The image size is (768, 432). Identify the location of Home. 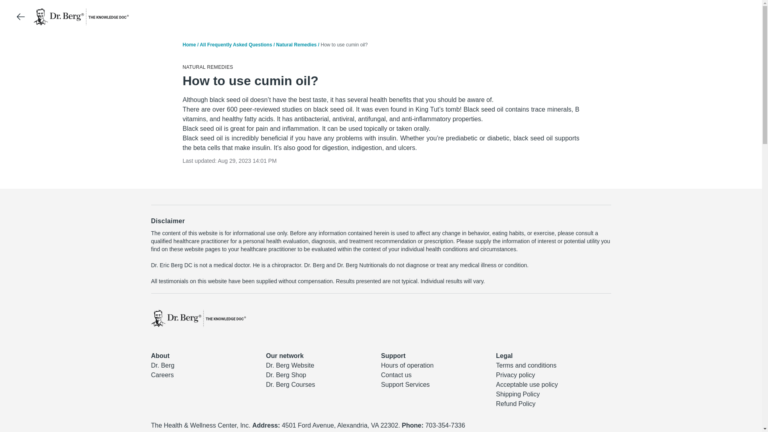
(189, 44).